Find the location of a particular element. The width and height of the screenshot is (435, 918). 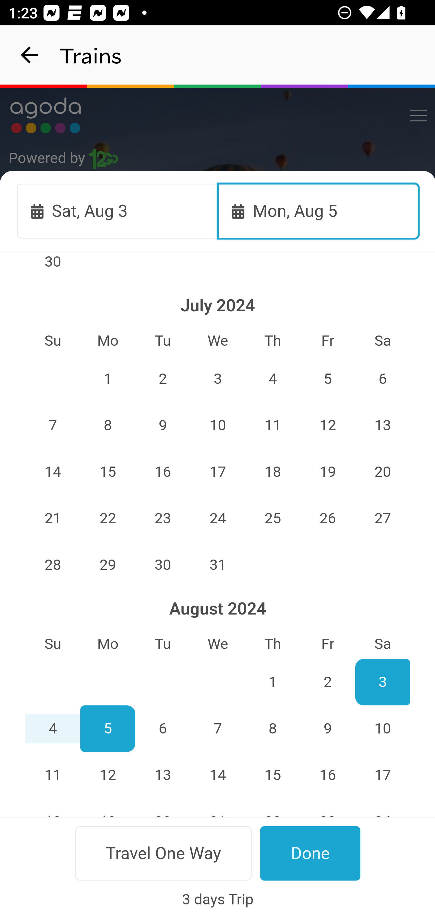

27 is located at coordinates (383, 518).